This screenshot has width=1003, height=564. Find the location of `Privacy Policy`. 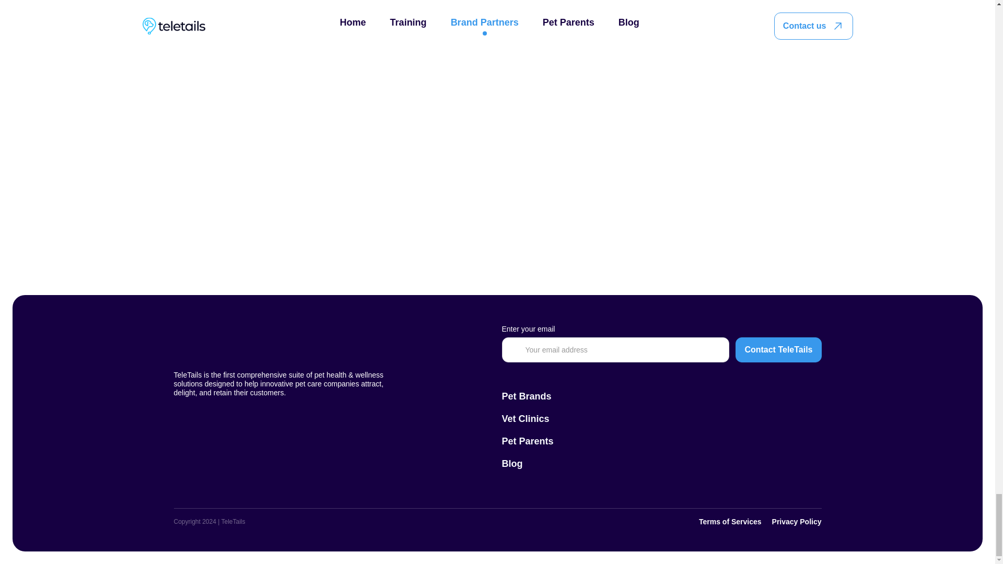

Privacy Policy is located at coordinates (797, 522).